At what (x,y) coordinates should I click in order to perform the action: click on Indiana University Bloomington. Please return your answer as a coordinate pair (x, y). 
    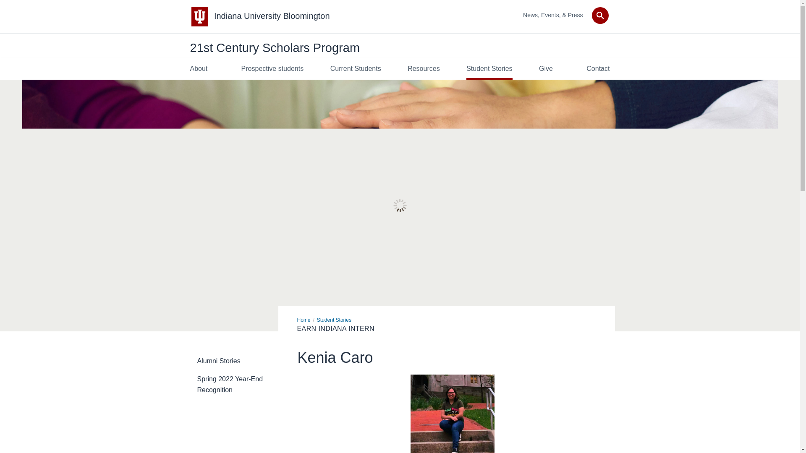
    Looking at the image, I should click on (272, 16).